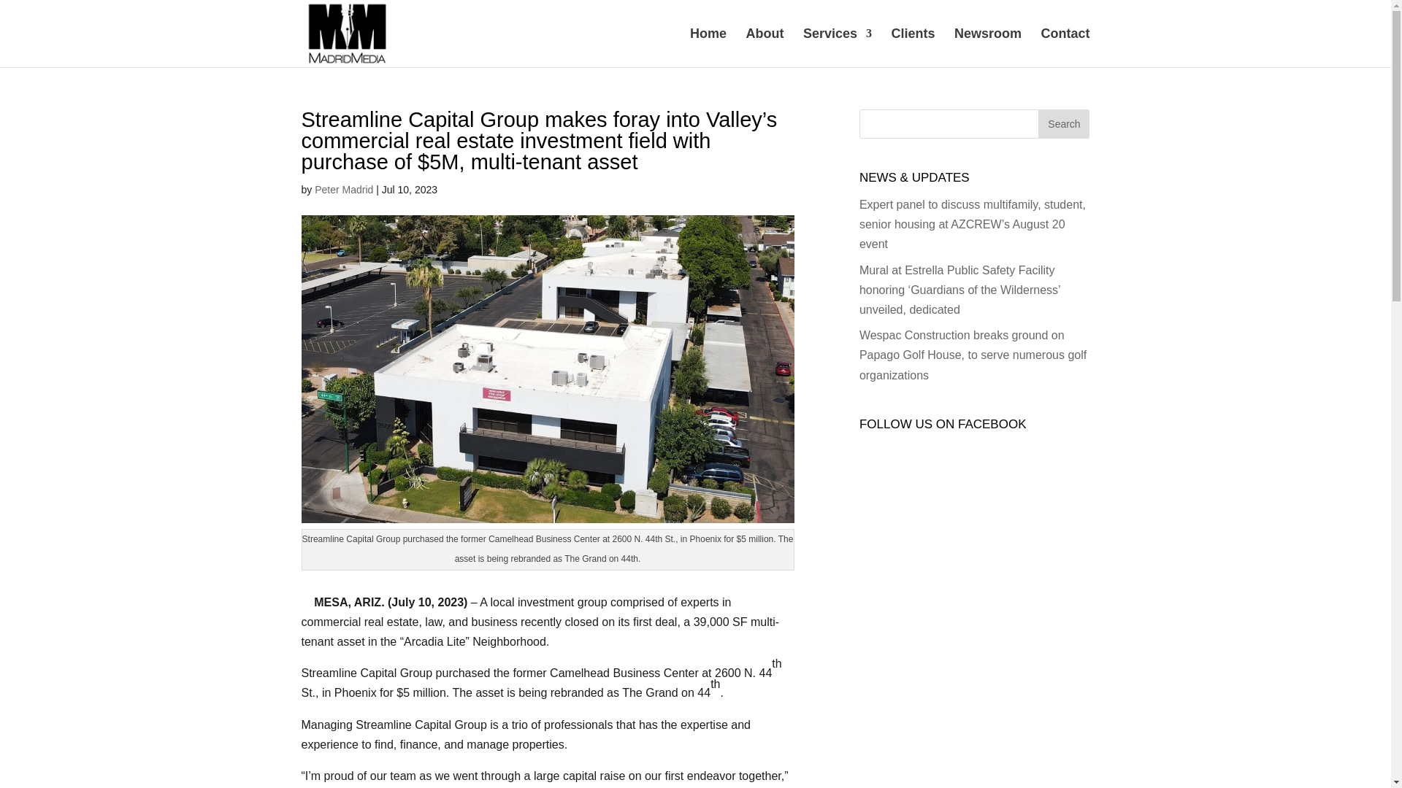 This screenshot has height=788, width=1402. I want to click on Peter Madrid, so click(343, 189).